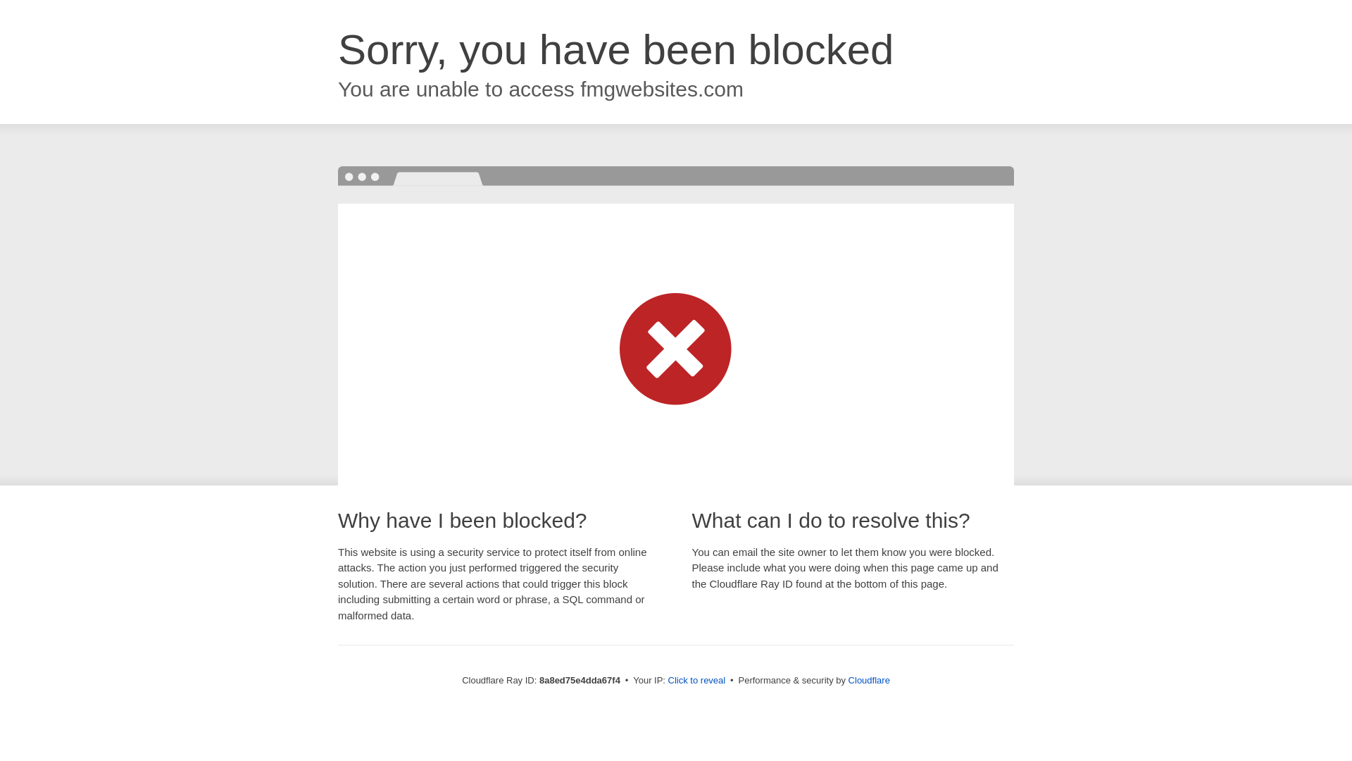 This screenshot has width=1352, height=761. Describe the element at coordinates (697, 681) in the screenshot. I see `Click to reveal` at that location.